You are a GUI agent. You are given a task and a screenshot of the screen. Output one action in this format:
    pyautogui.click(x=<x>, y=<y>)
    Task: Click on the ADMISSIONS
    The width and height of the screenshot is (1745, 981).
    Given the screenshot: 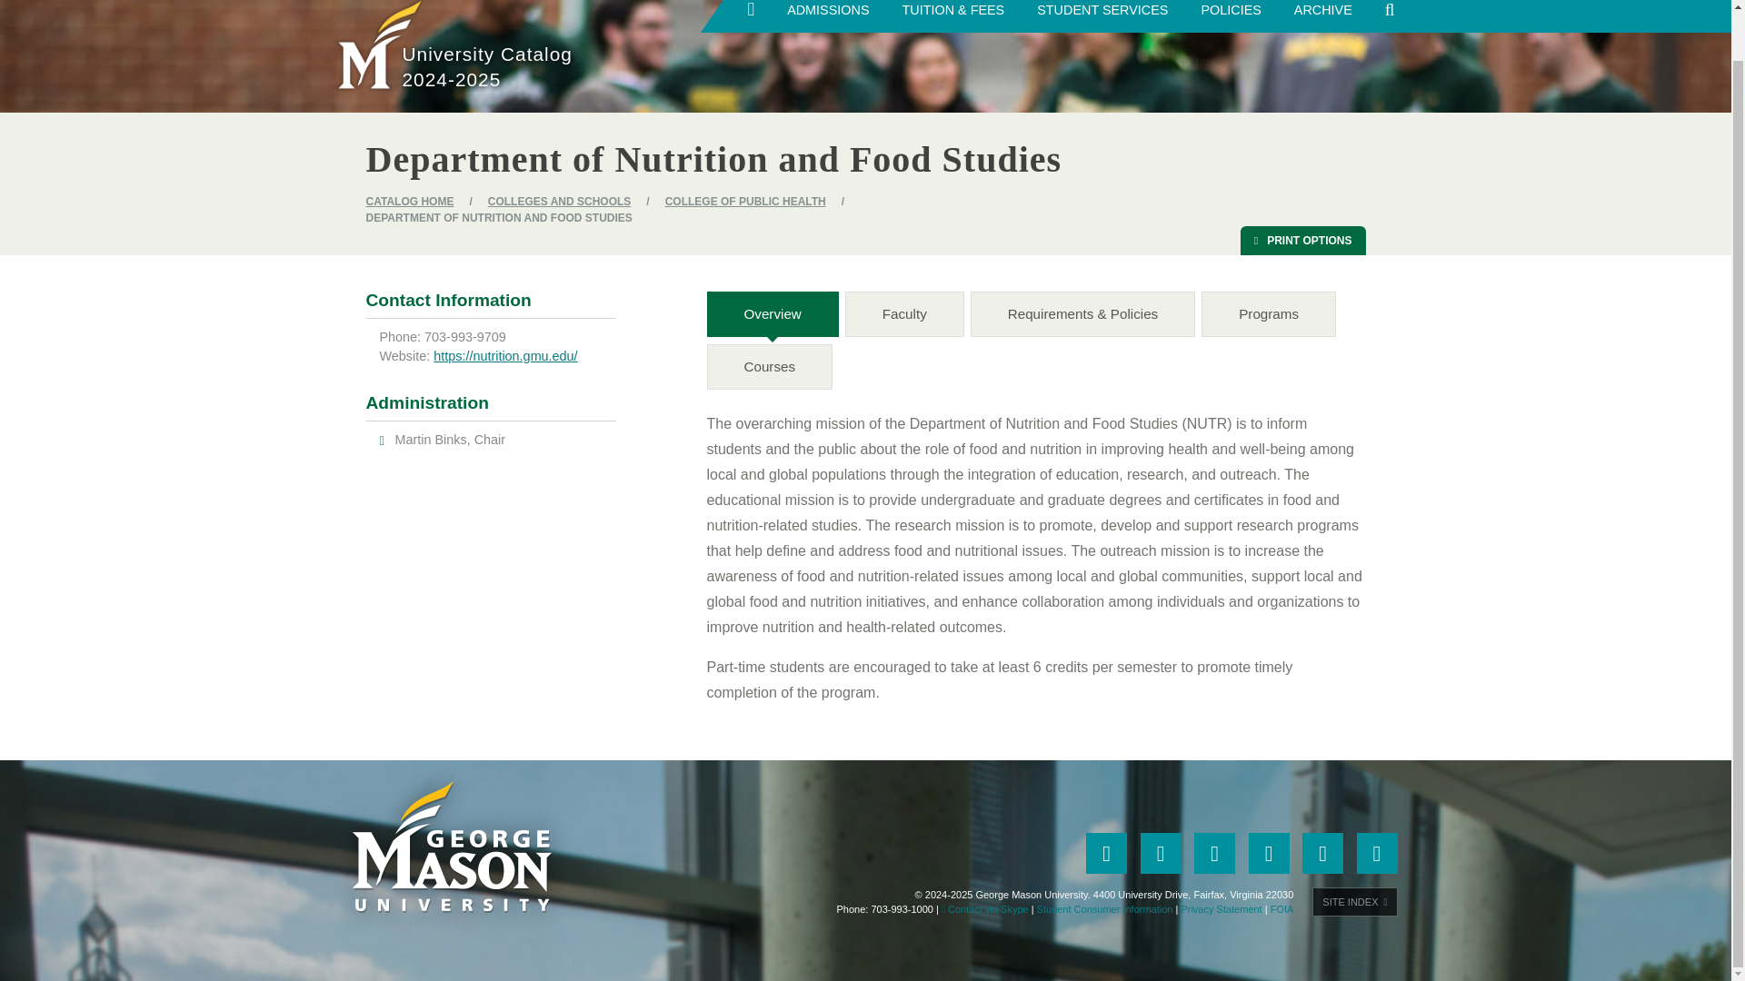 What is the action you would take?
    pyautogui.click(x=827, y=16)
    